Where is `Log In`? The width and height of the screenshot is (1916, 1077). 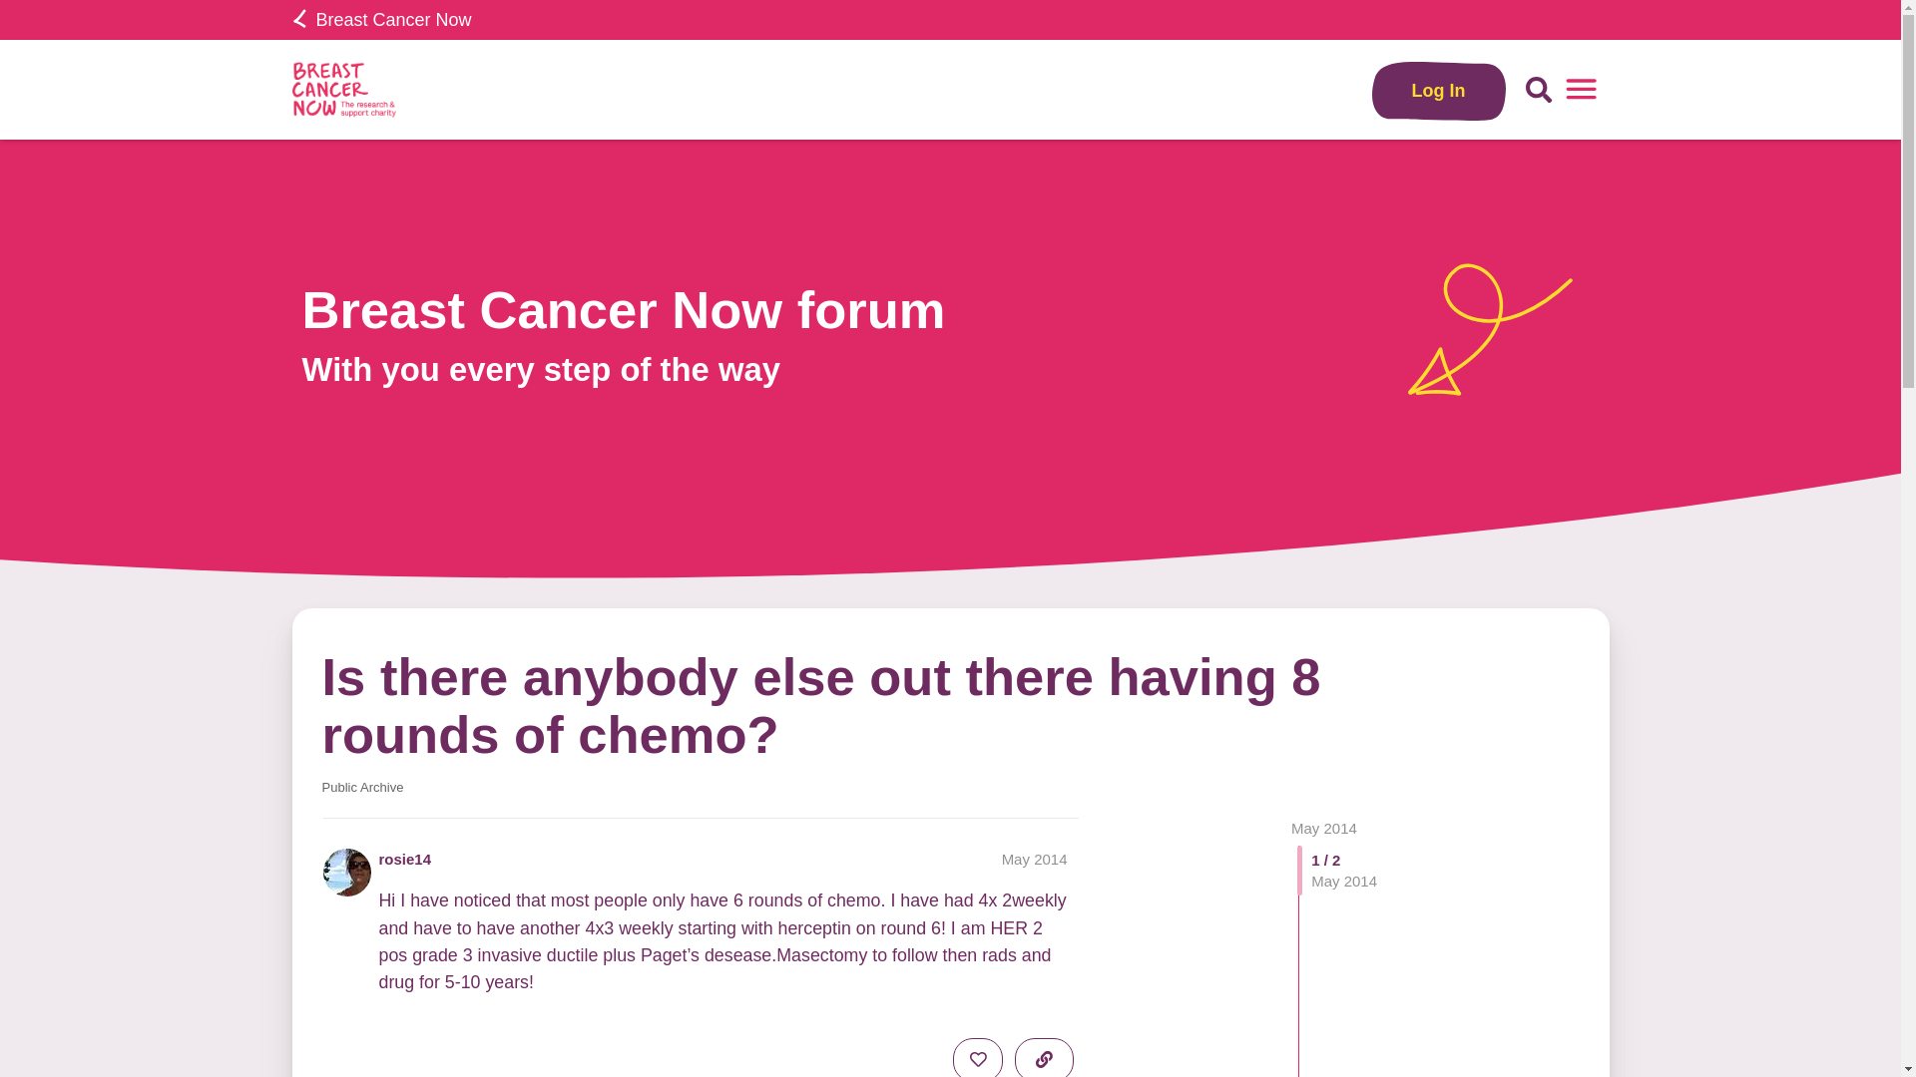
Log In is located at coordinates (1439, 90).